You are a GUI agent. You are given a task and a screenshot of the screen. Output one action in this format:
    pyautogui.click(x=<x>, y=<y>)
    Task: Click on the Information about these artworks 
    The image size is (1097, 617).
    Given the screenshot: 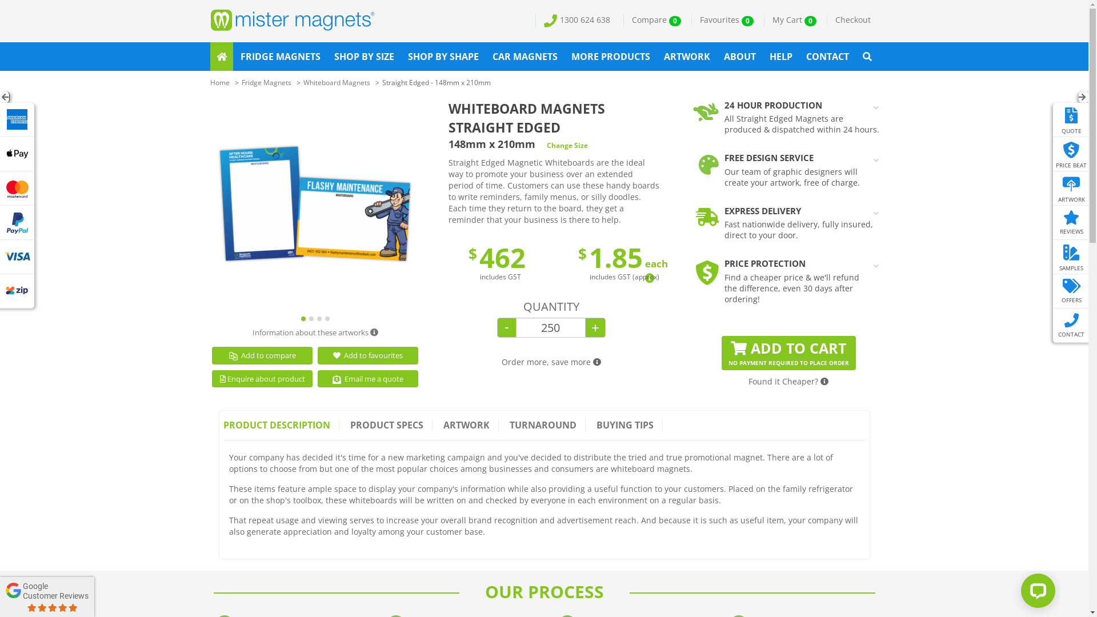 What is the action you would take?
    pyautogui.click(x=315, y=332)
    